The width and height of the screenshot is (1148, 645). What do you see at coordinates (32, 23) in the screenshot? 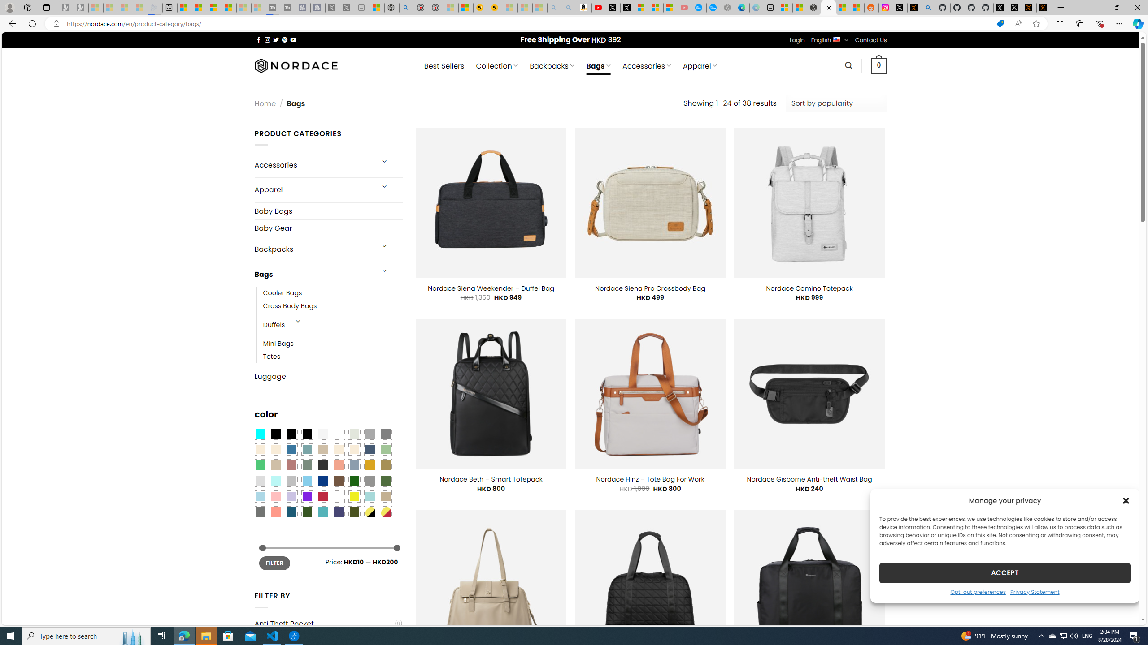
I see `Refresh` at bounding box center [32, 23].